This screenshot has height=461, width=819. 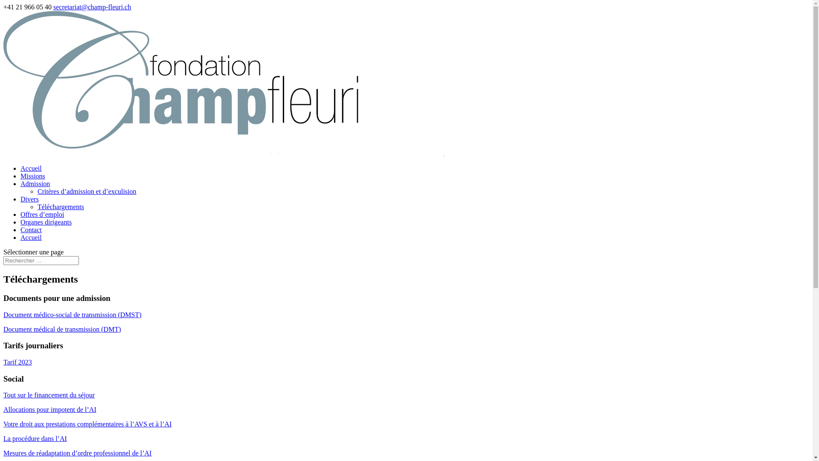 I want to click on Organes dirigeants, so click(x=46, y=222).